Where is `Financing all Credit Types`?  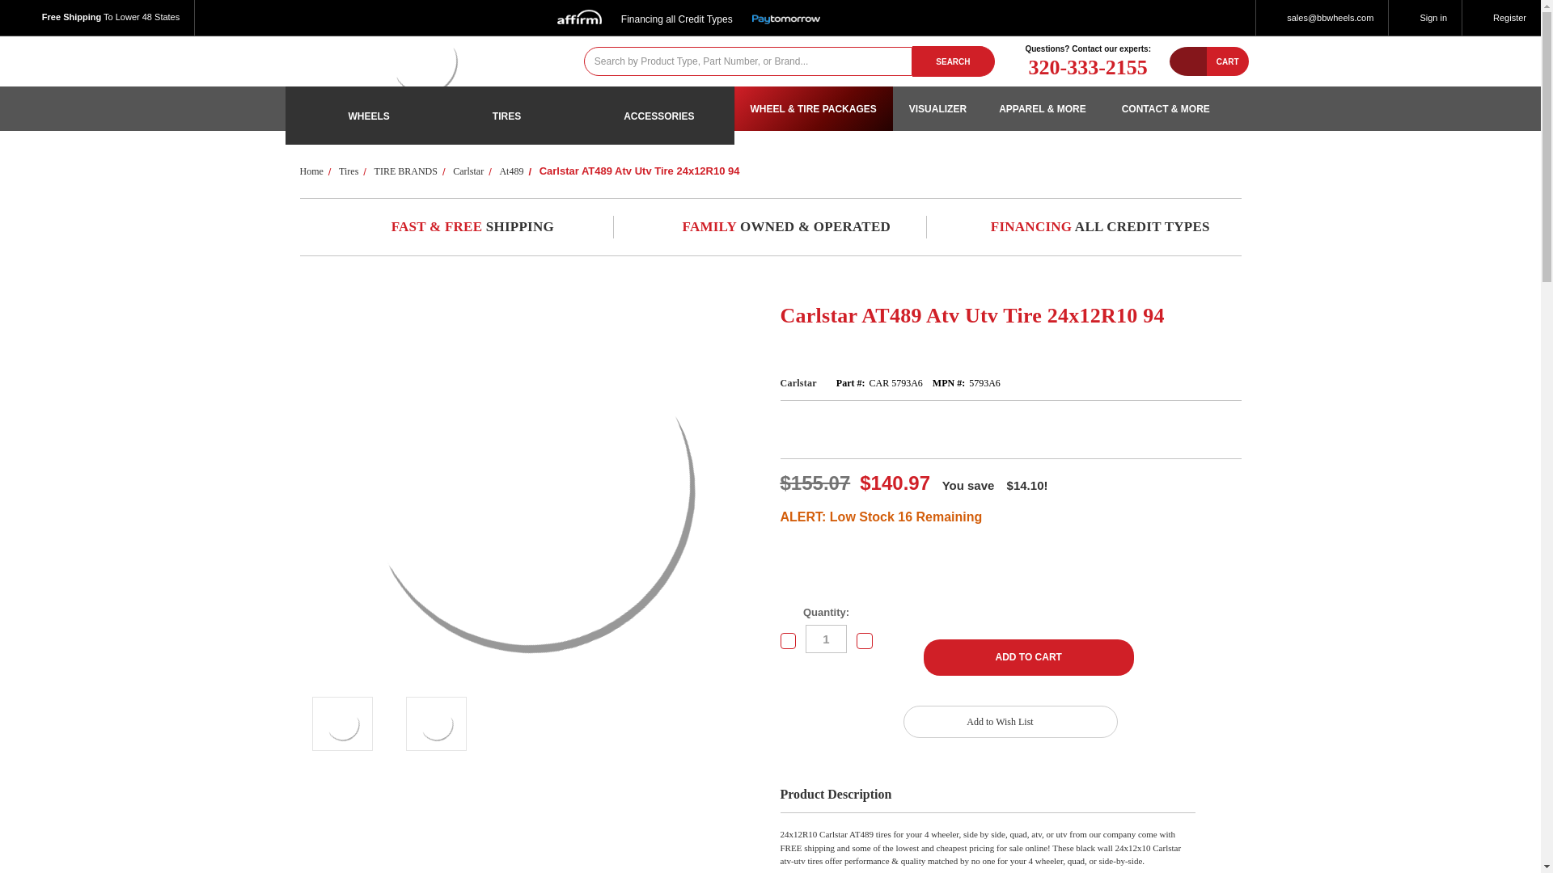
Financing all Credit Types is located at coordinates (688, 15).